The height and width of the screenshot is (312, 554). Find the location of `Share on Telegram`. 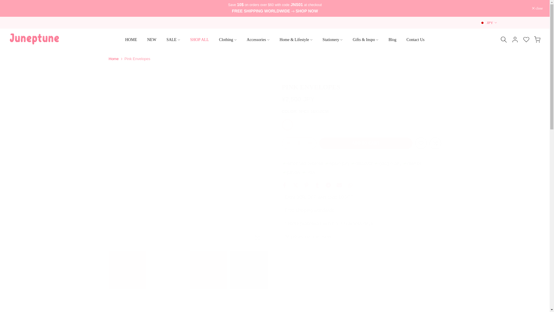

Share on Telegram is located at coordinates (328, 185).